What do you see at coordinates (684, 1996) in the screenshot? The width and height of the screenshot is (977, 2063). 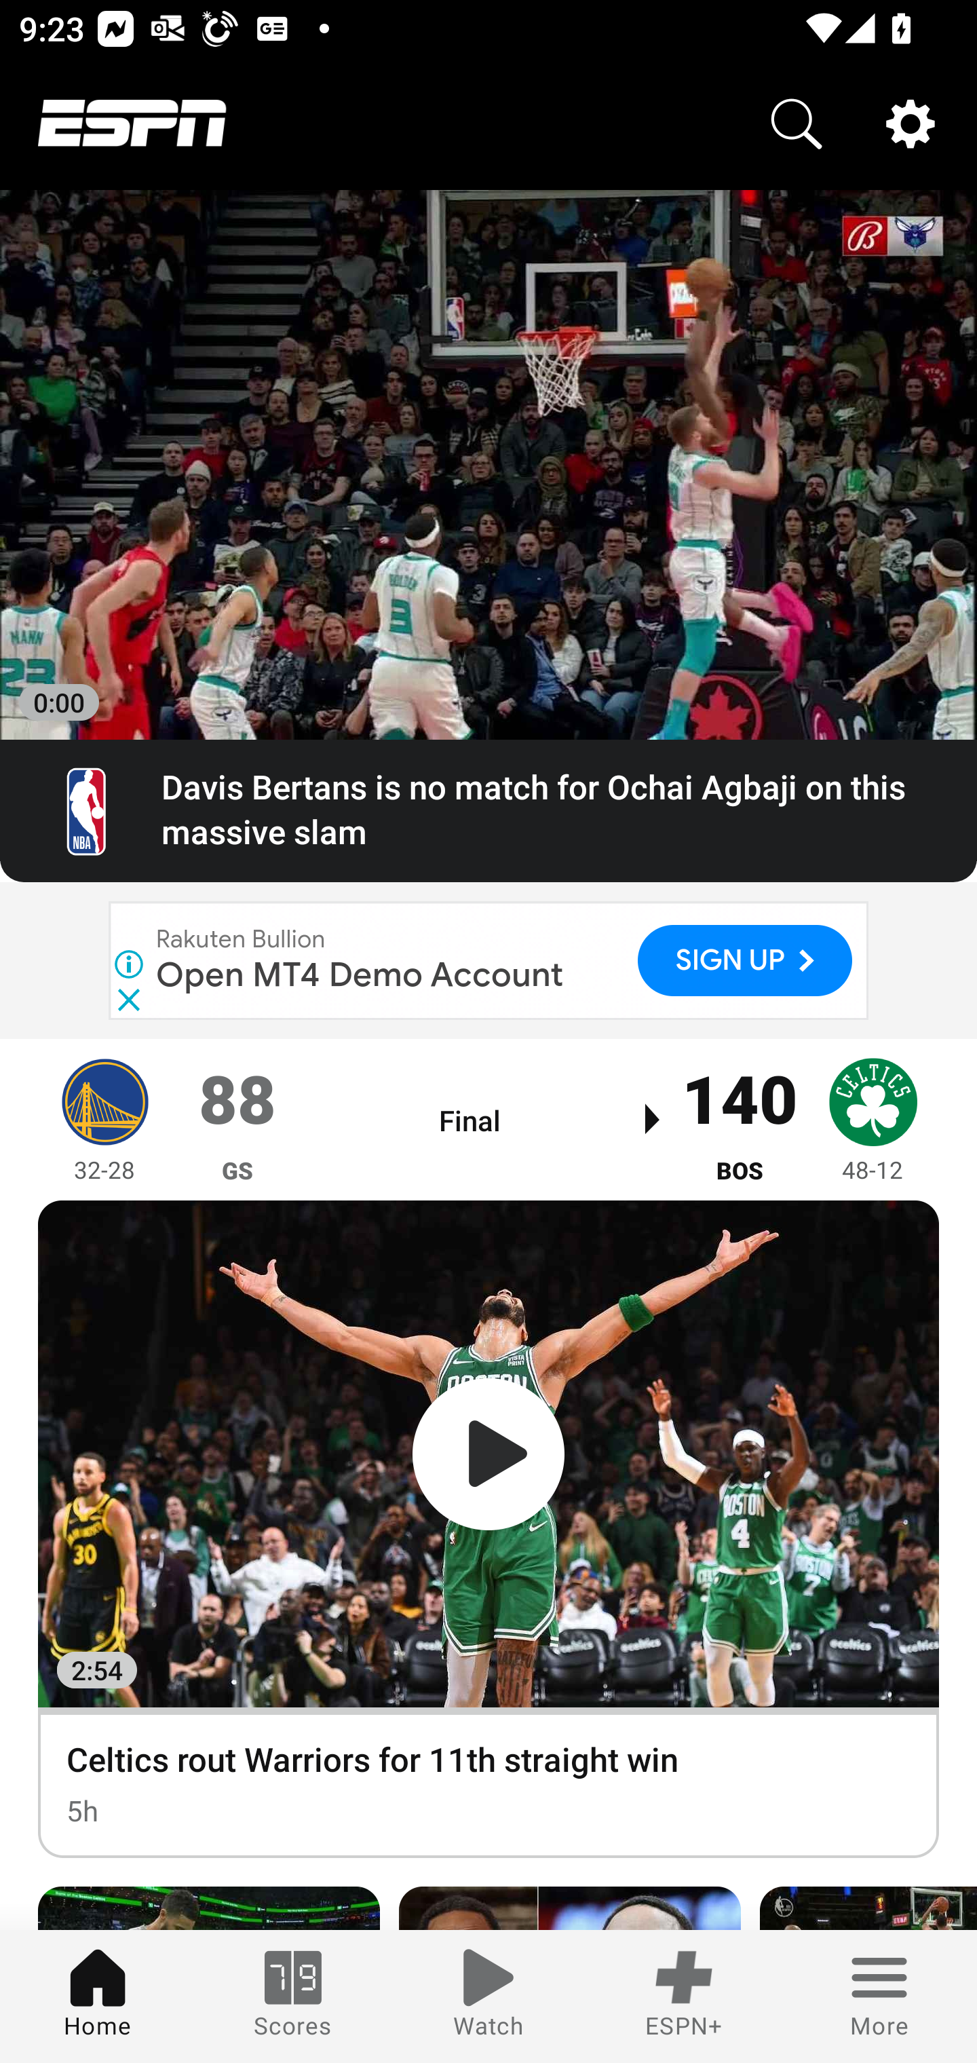 I see `ESPN+` at bounding box center [684, 1996].